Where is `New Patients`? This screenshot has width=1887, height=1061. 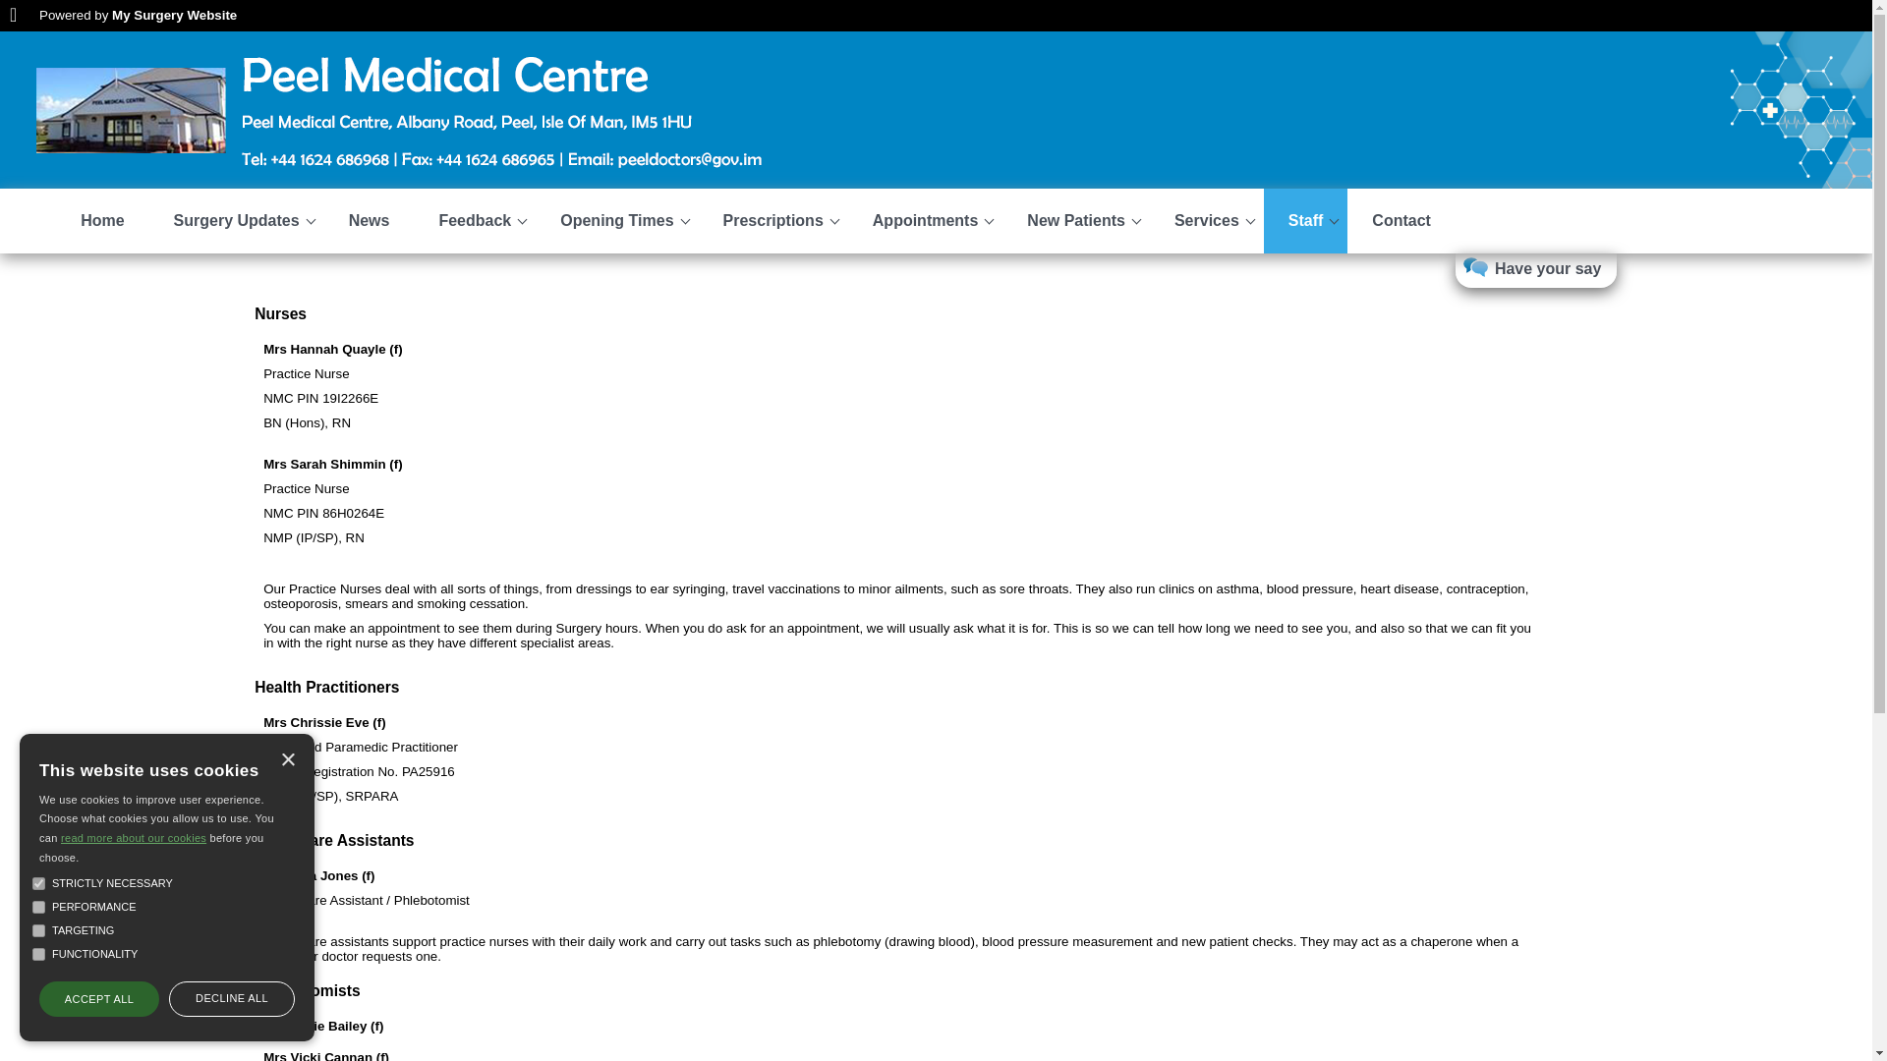 New Patients is located at coordinates (1075, 221).